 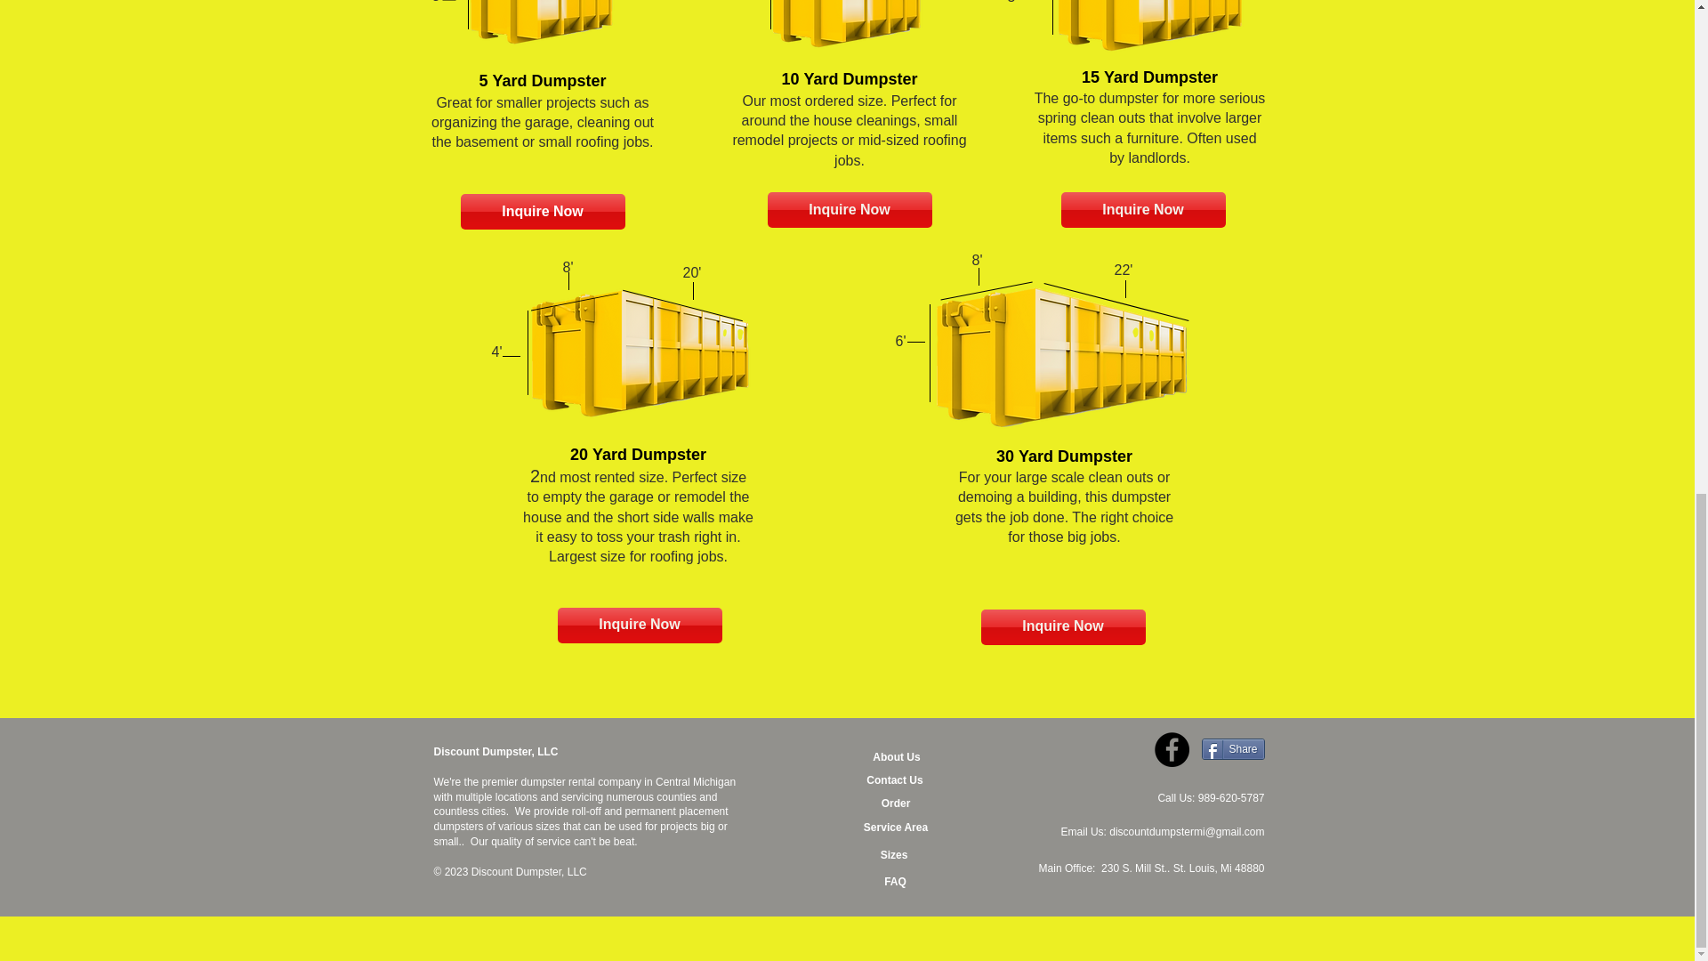 What do you see at coordinates (1062, 626) in the screenshot?
I see `Inquire Now` at bounding box center [1062, 626].